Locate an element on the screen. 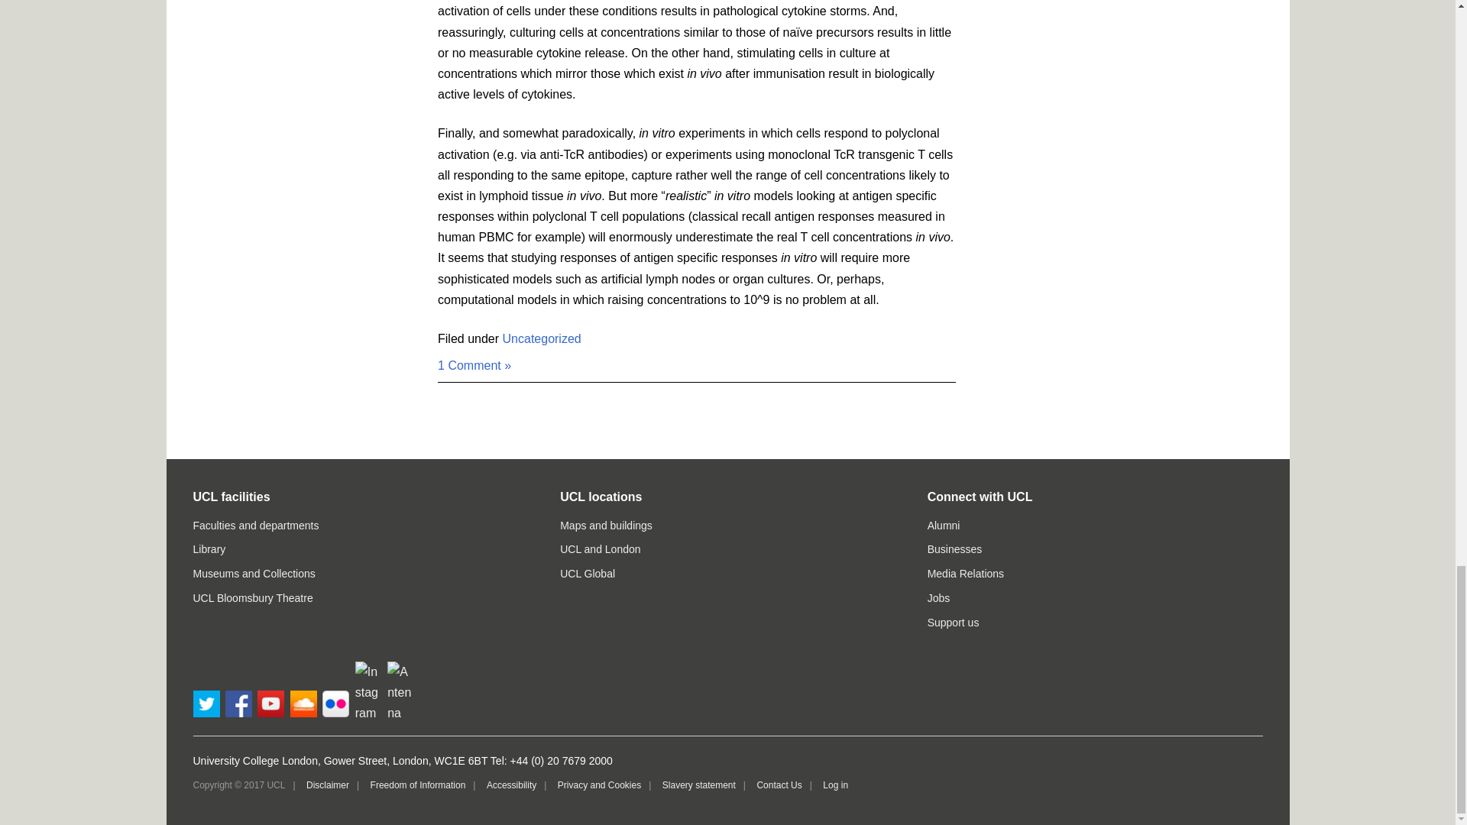  Uncategorized is located at coordinates (542, 339).